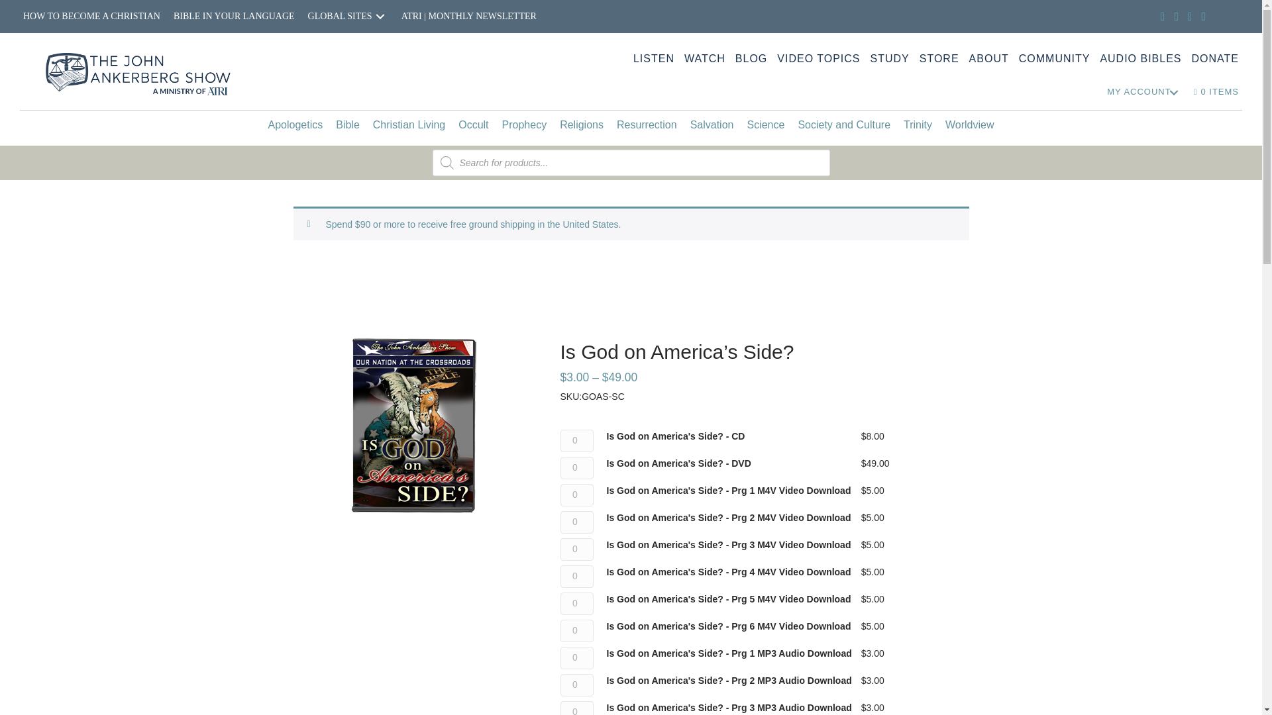 The image size is (1272, 715). What do you see at coordinates (413, 426) in the screenshot?
I see `Is God on America's Side?-0` at bounding box center [413, 426].